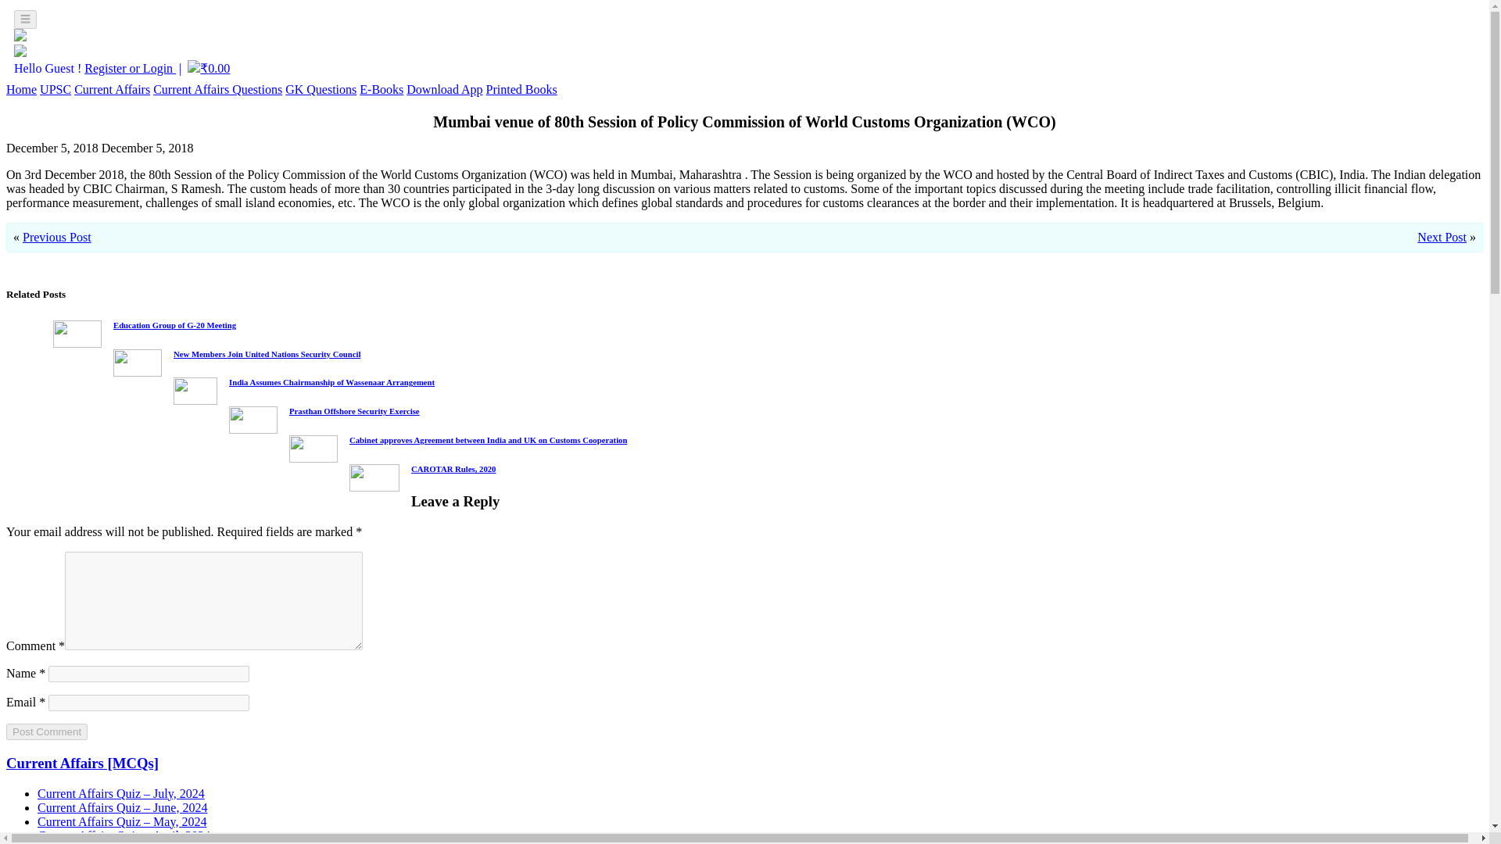 The image size is (1501, 844). What do you see at coordinates (112, 89) in the screenshot?
I see `Current Affairs` at bounding box center [112, 89].